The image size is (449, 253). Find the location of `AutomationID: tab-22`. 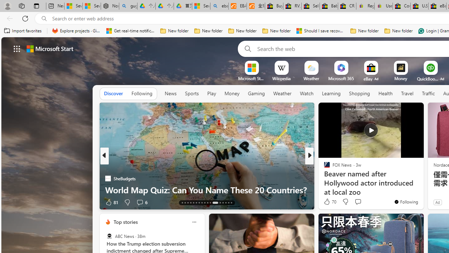

AutomationID: tab-22 is located at coordinates (208, 202).